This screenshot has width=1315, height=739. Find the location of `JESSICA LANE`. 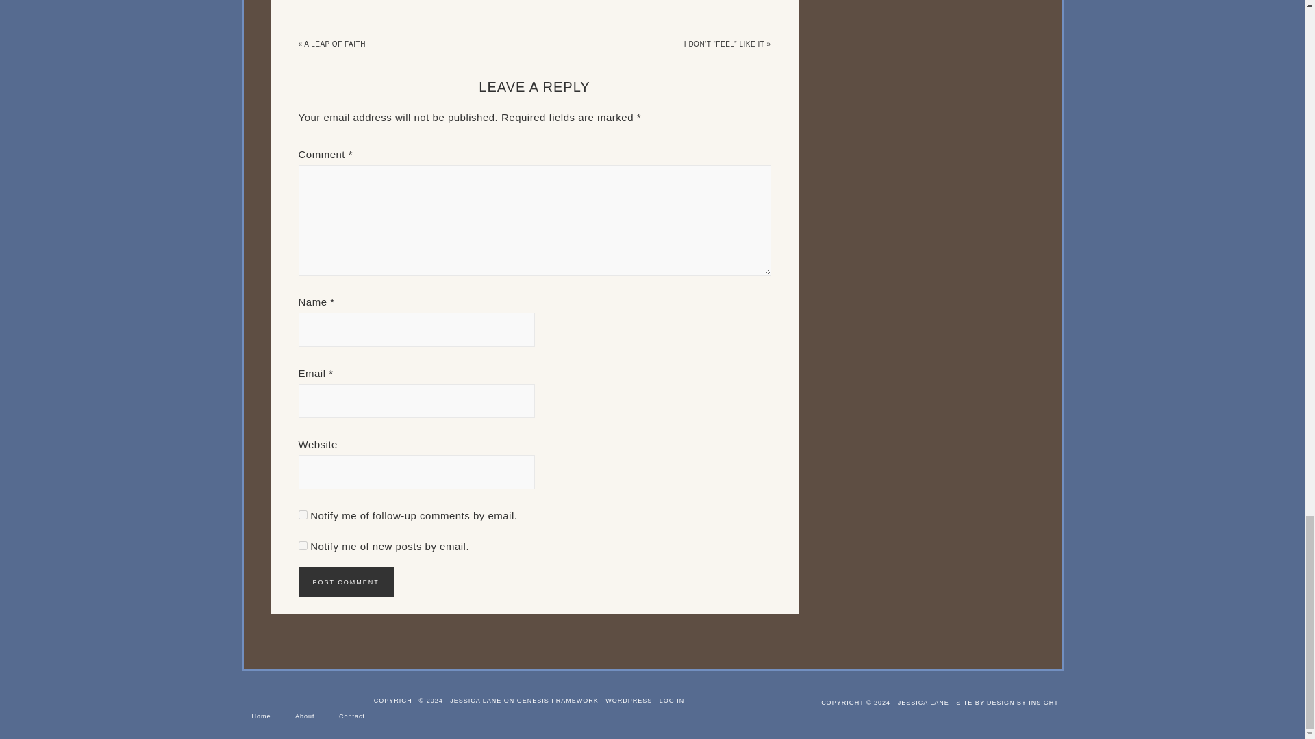

JESSICA LANE is located at coordinates (923, 702).